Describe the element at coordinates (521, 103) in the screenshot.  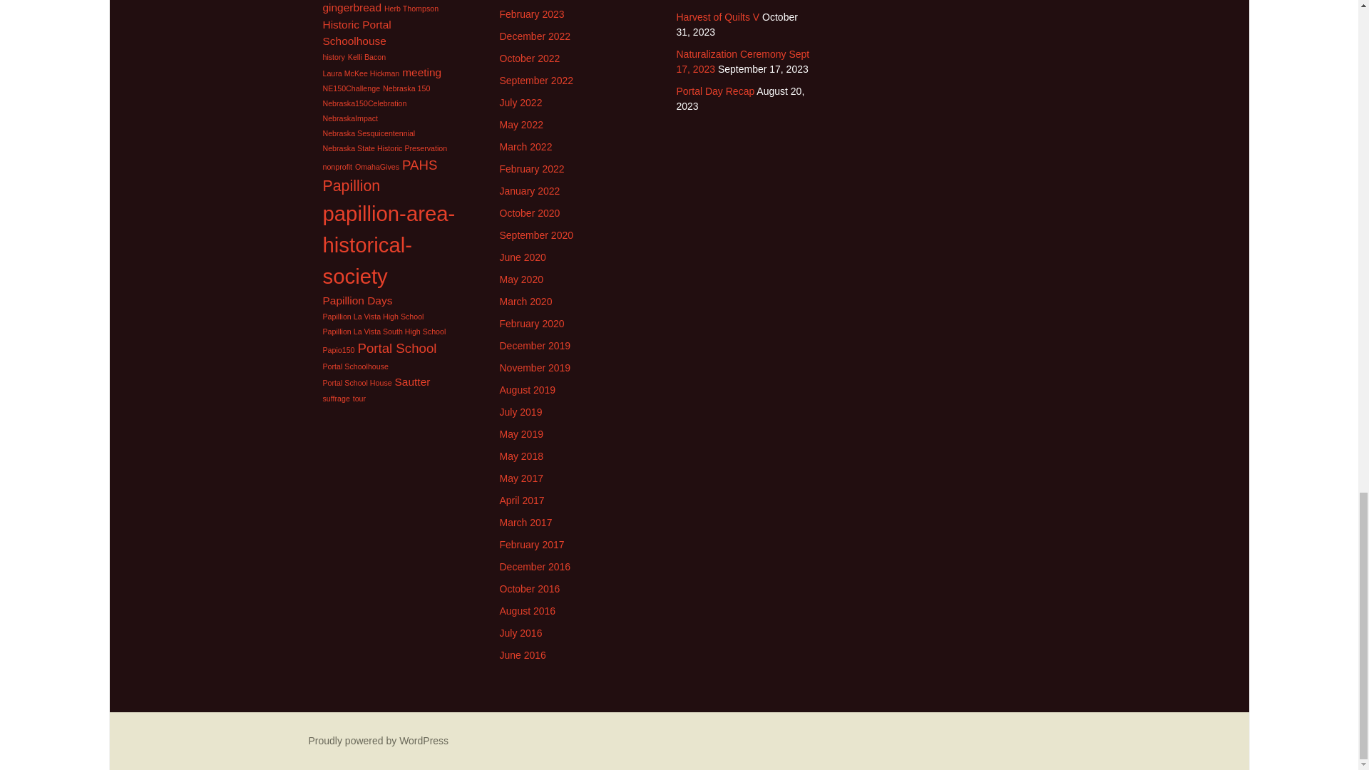
I see `July 2022` at that location.